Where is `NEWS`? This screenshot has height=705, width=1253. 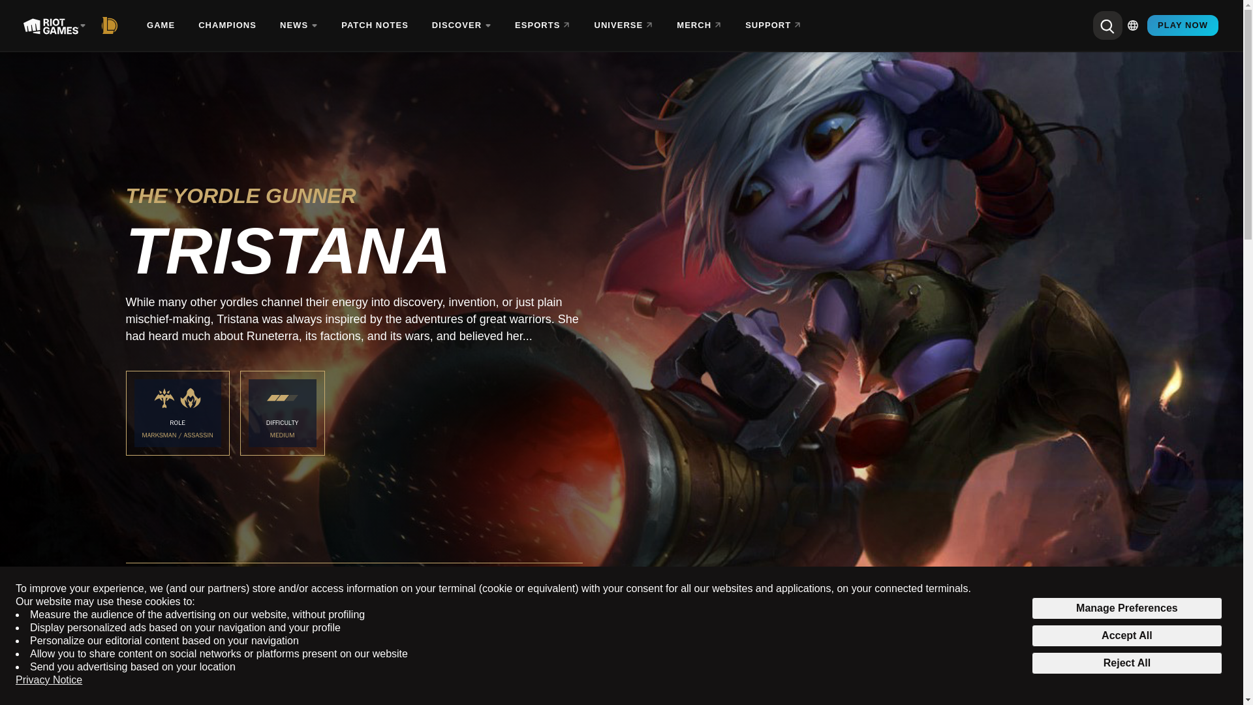 NEWS is located at coordinates (300, 25).